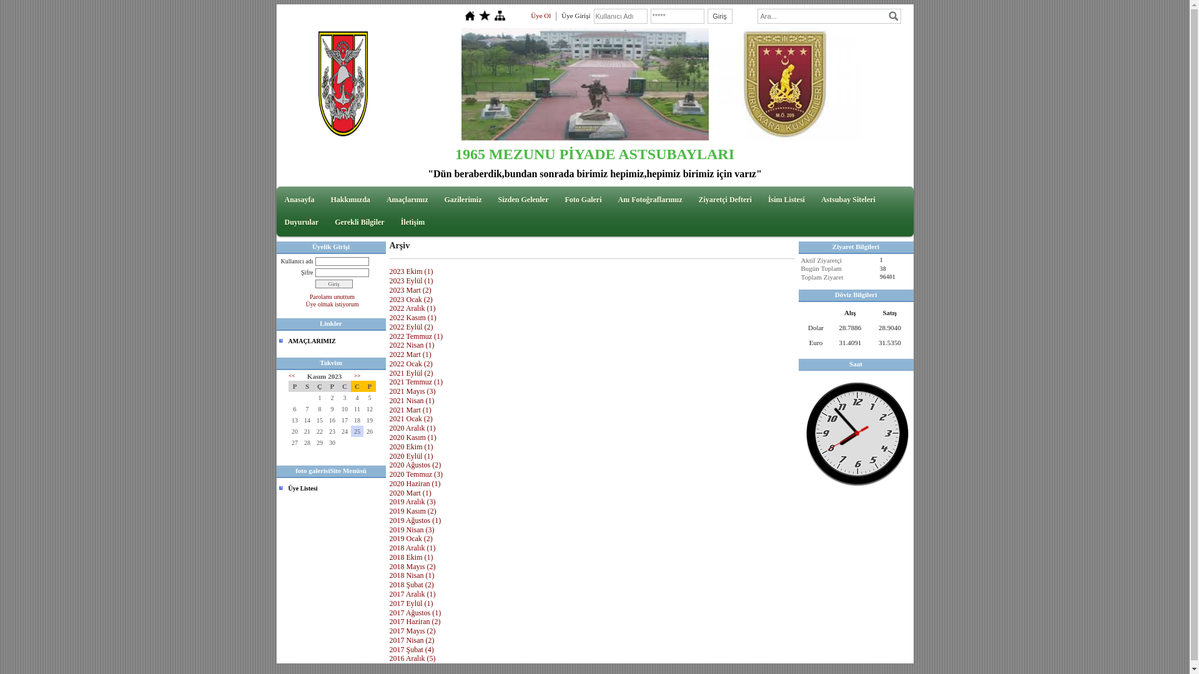  I want to click on 19, so click(370, 420).